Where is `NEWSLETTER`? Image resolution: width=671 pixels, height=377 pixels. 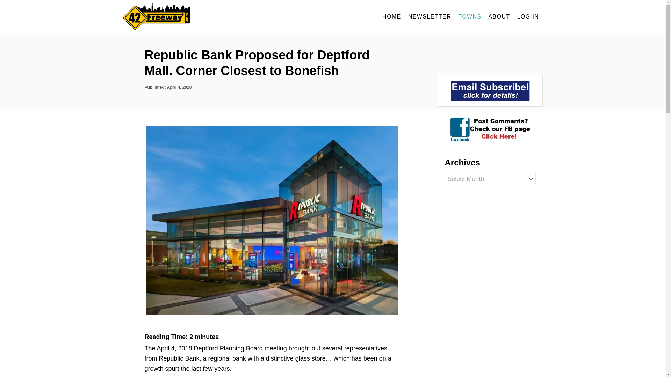
NEWSLETTER is located at coordinates (430, 17).